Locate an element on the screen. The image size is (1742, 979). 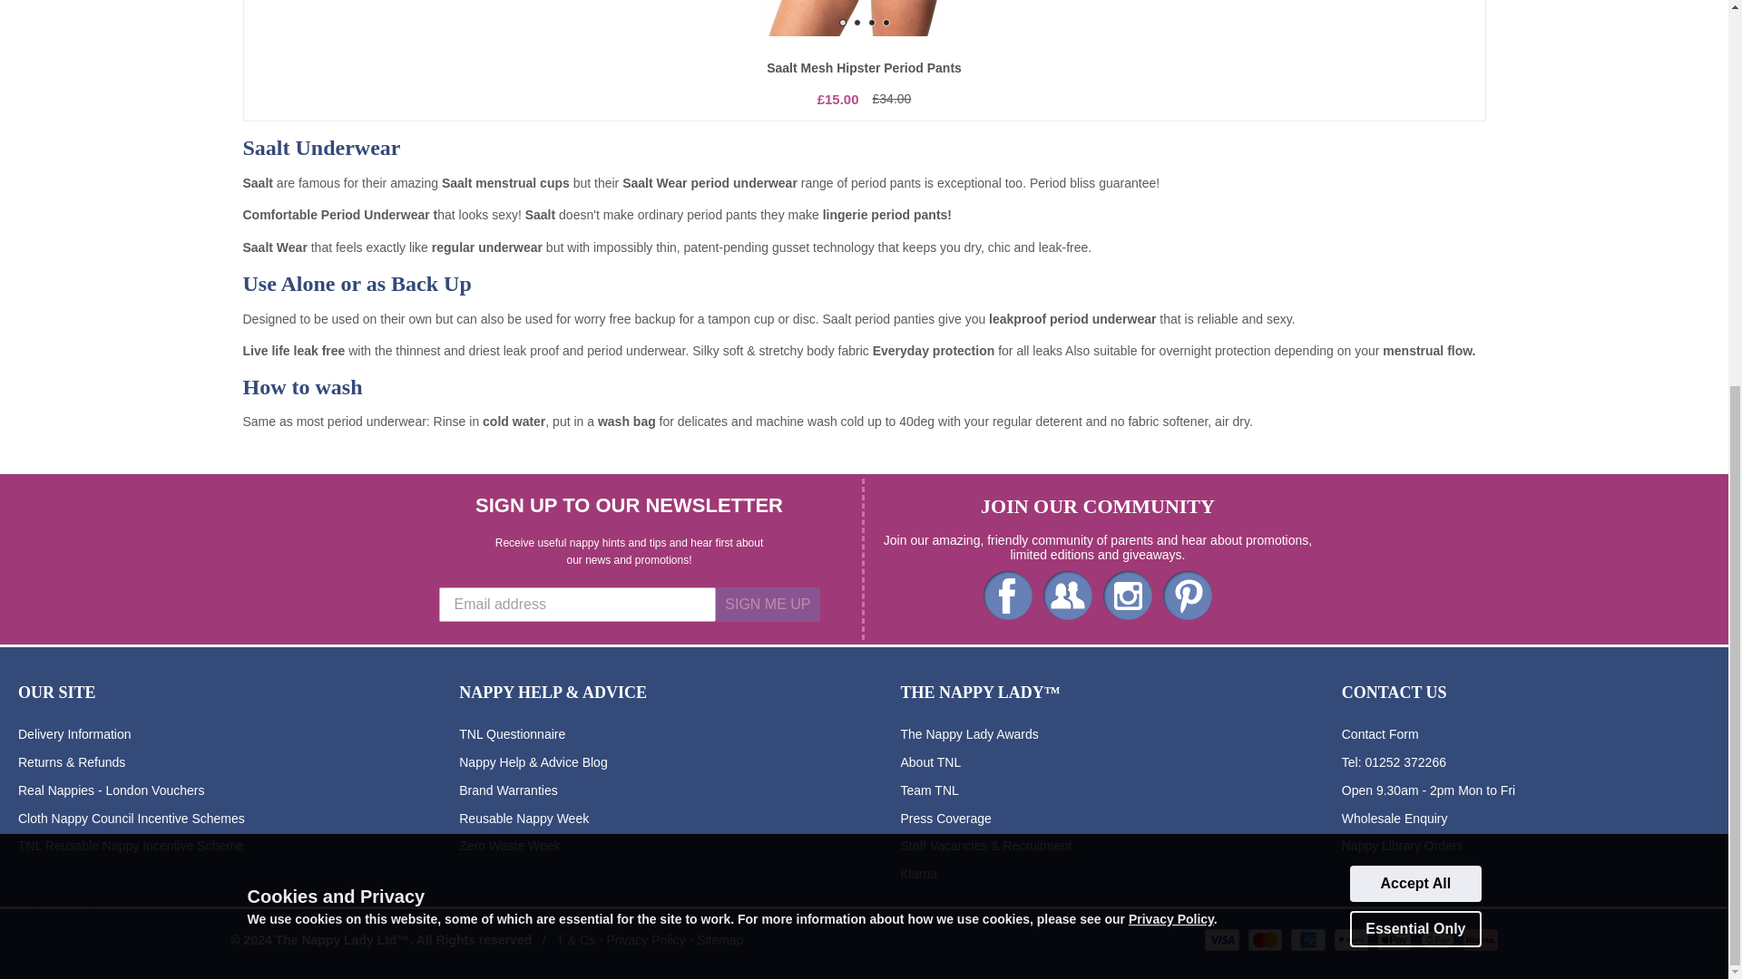
Discover us on Pinterest is located at coordinates (1188, 595).